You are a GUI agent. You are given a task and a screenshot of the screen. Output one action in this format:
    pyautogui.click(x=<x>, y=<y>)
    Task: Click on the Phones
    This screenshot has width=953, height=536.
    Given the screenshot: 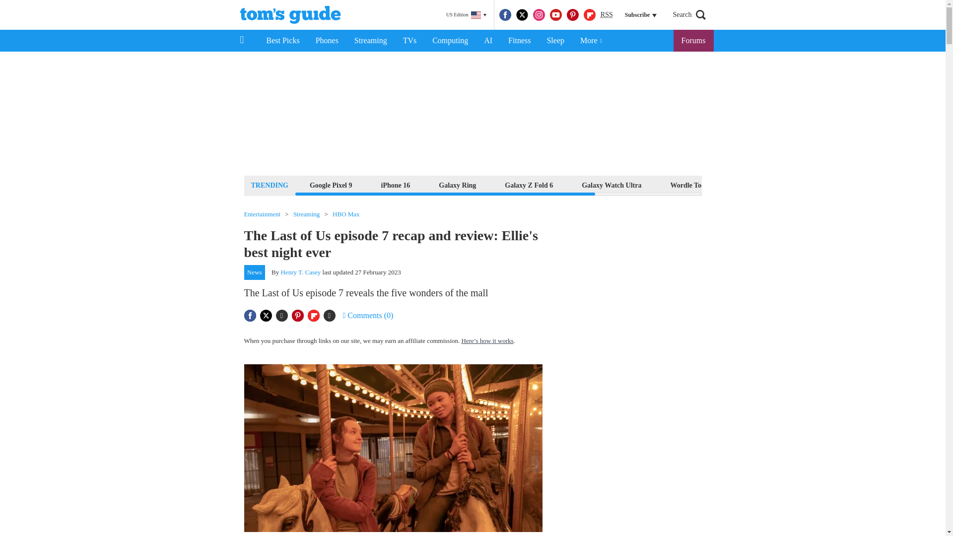 What is the action you would take?
    pyautogui.click(x=327, y=41)
    